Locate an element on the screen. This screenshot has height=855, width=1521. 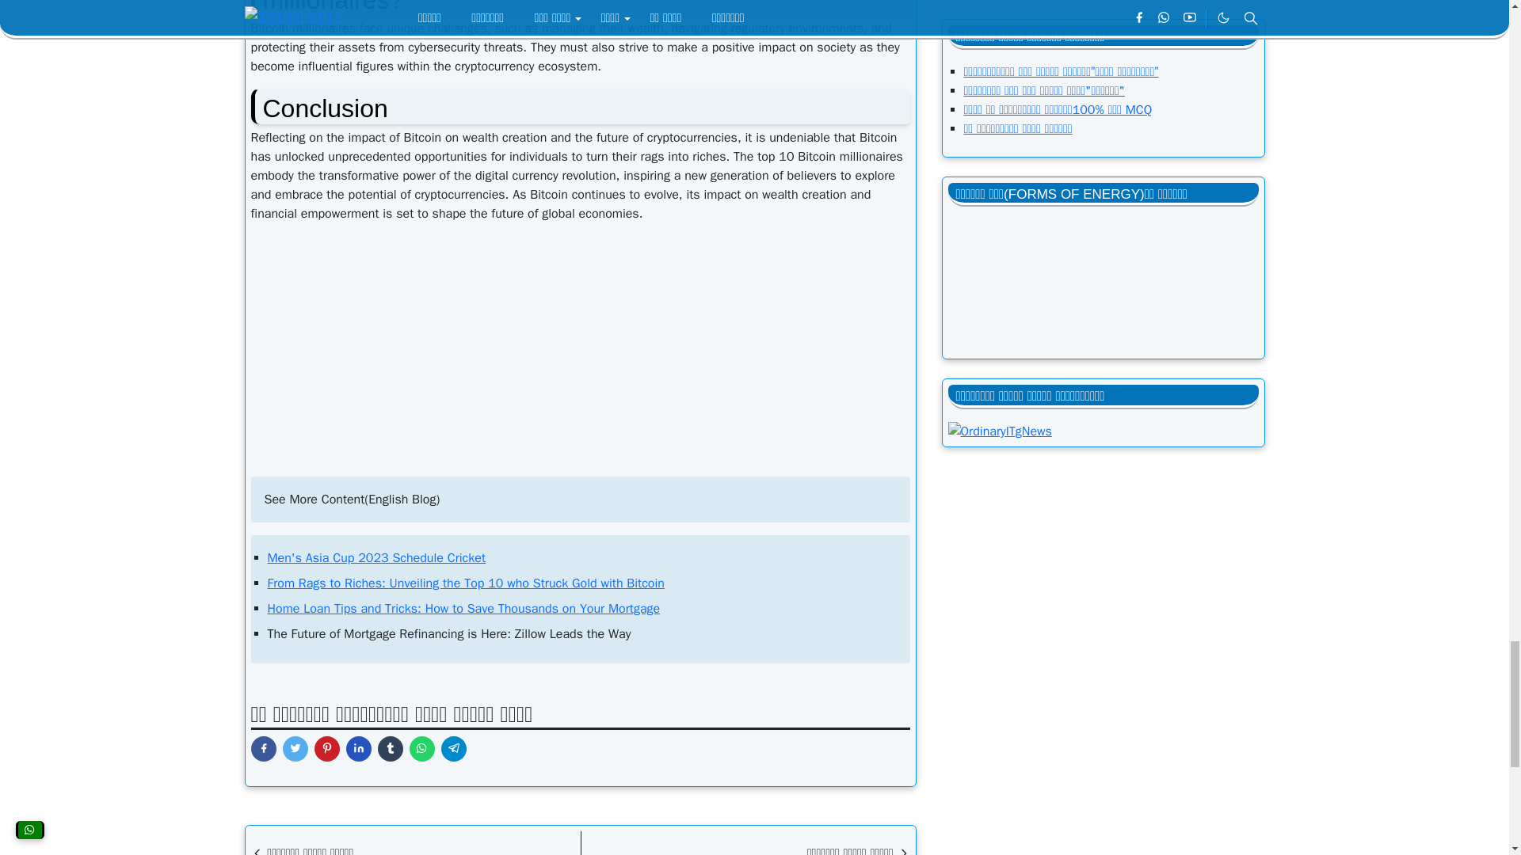
Tumblr Share is located at coordinates (390, 749).